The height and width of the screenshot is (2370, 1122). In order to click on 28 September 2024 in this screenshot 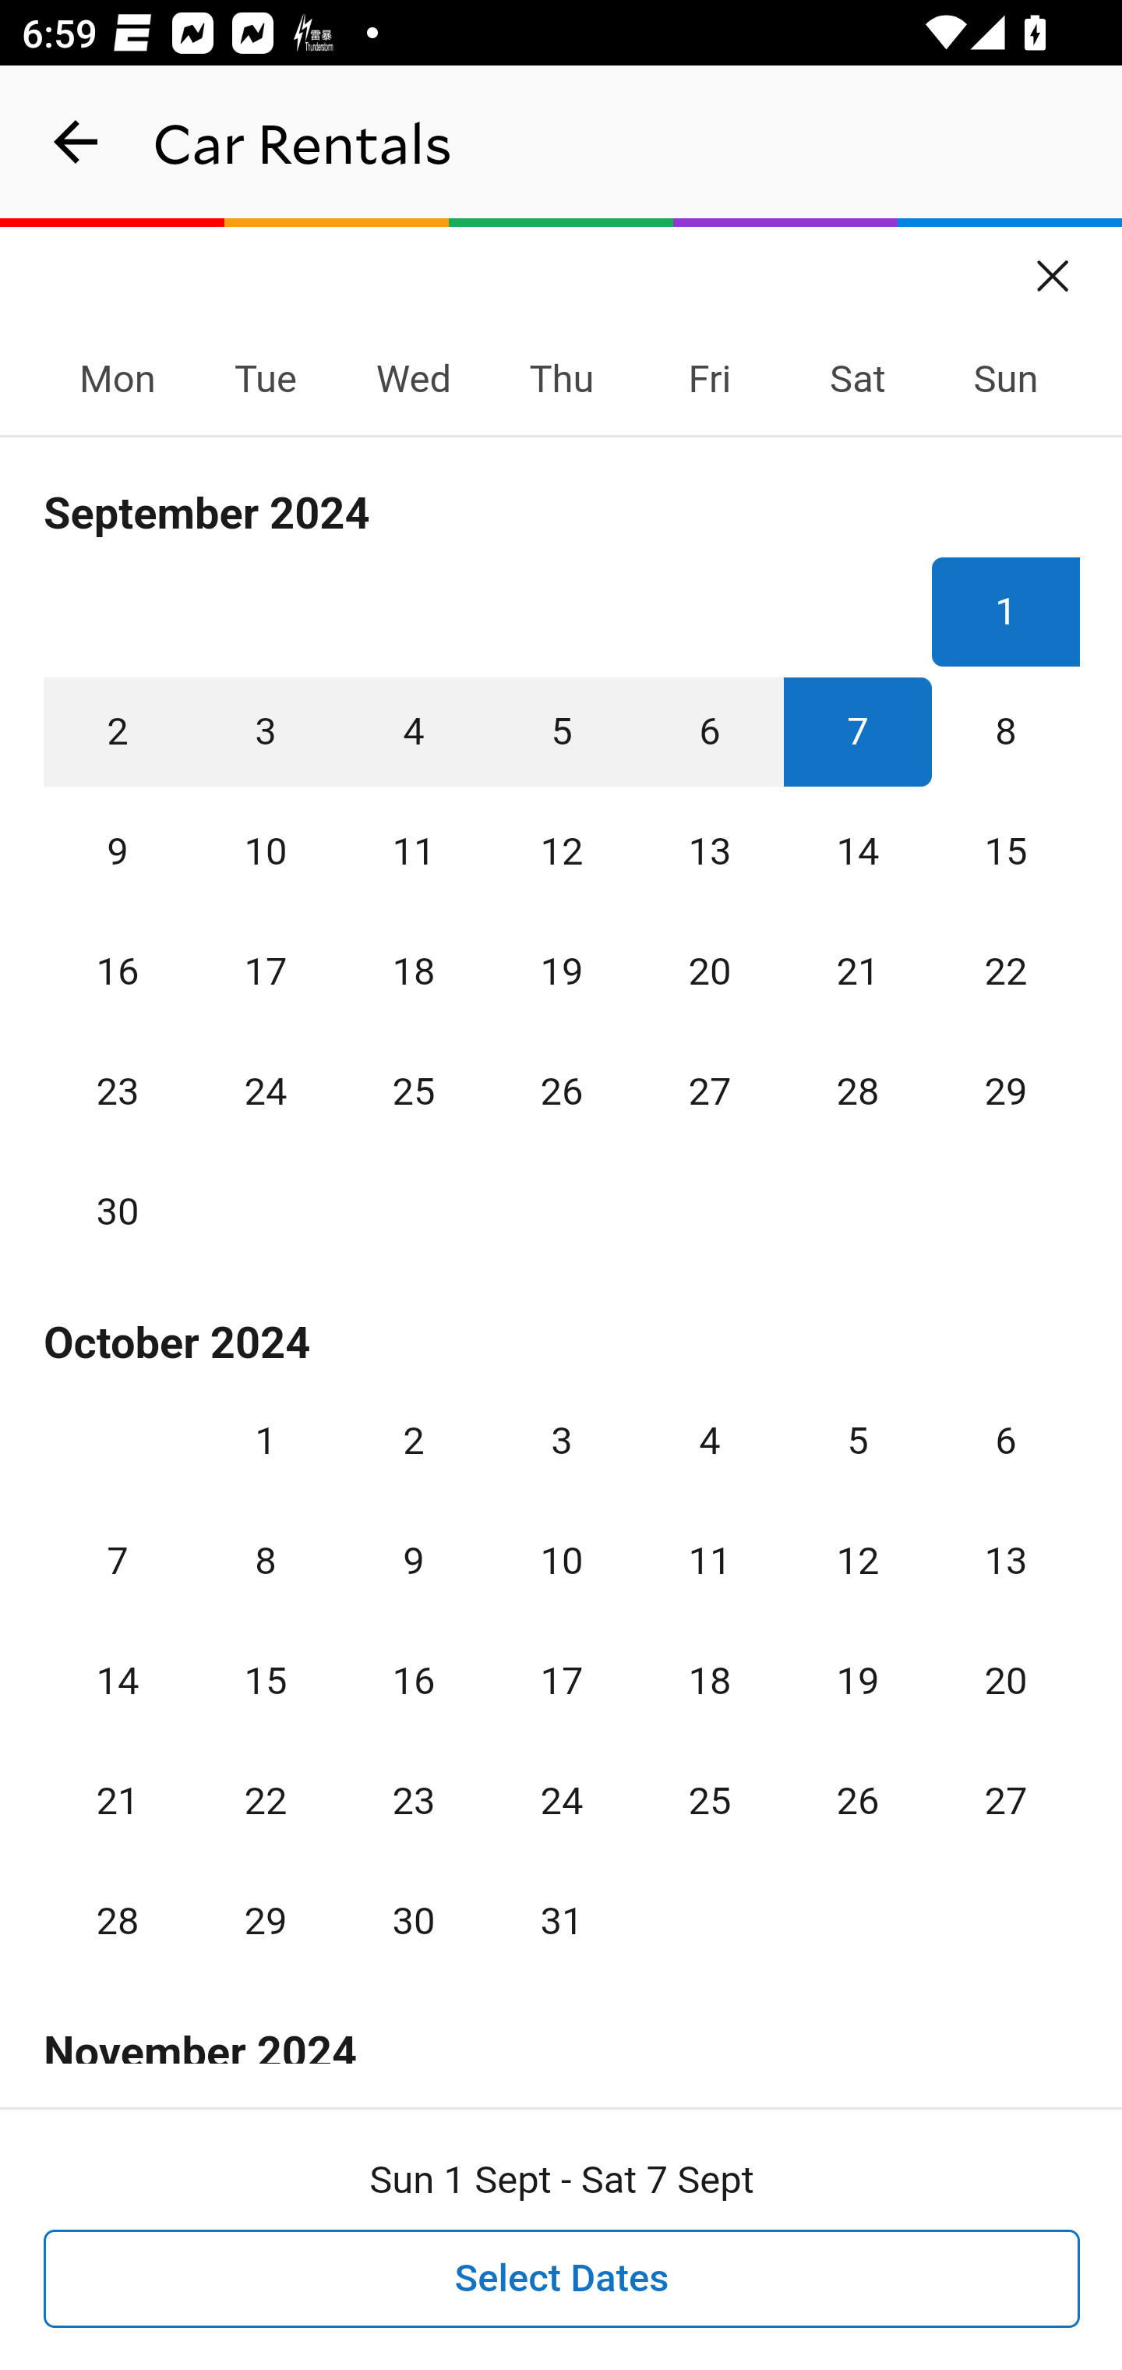, I will do `click(857, 1092)`.